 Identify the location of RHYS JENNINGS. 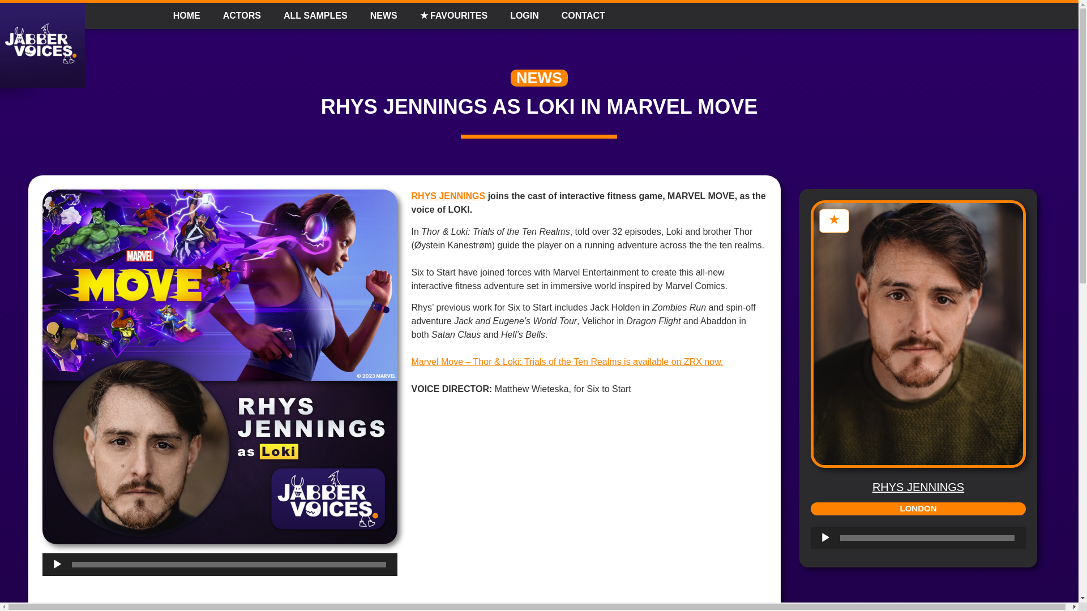
(918, 487).